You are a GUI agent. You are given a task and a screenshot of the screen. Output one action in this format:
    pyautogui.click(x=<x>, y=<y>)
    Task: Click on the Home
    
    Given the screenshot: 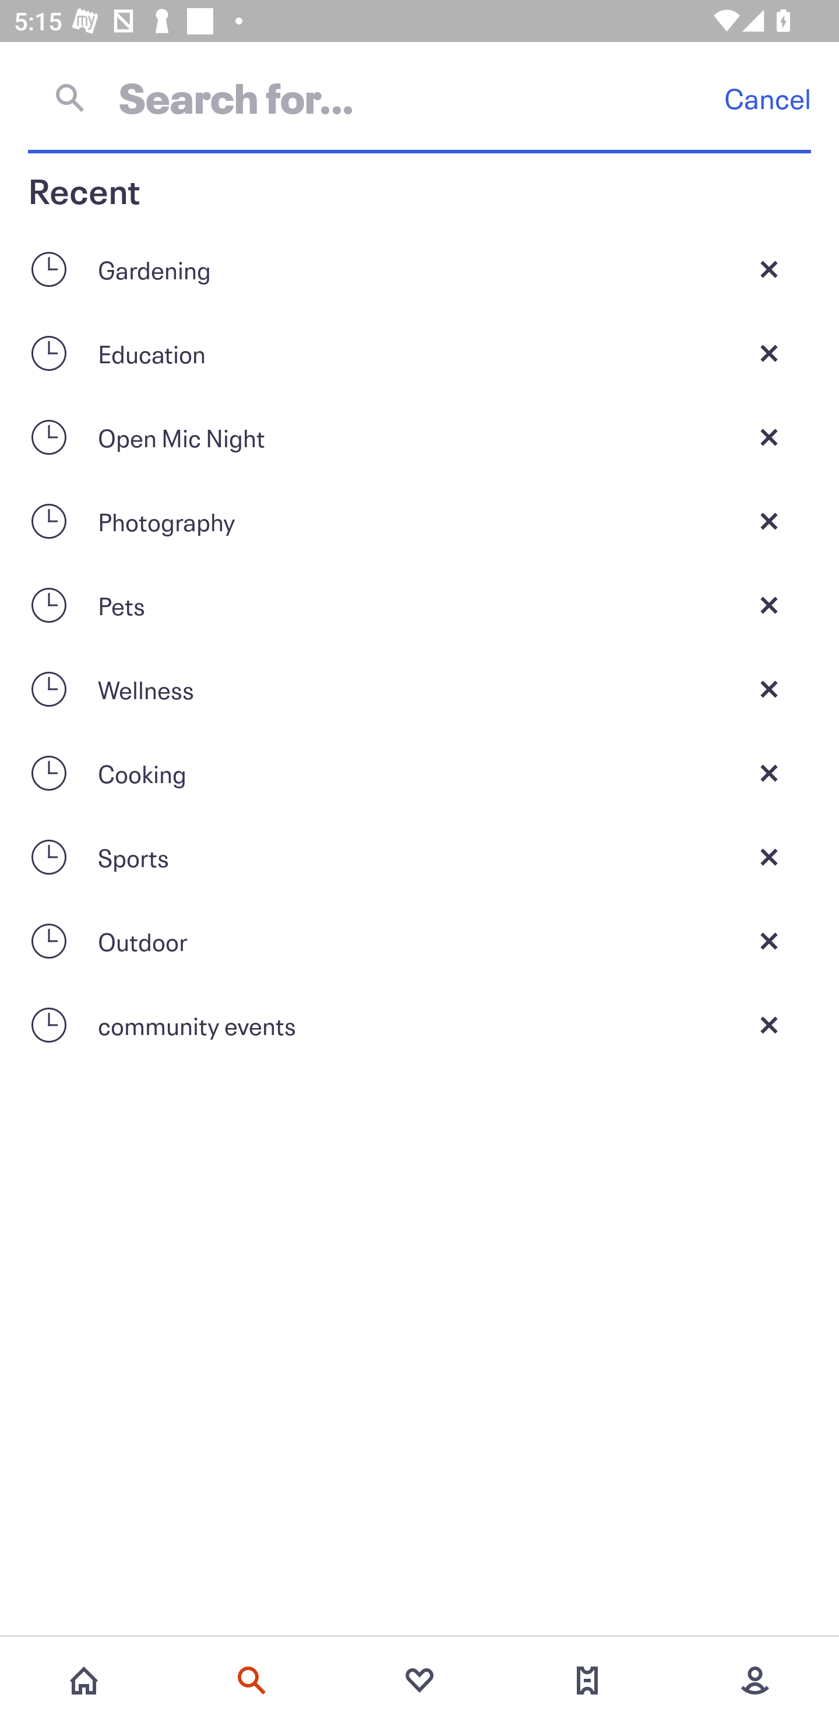 What is the action you would take?
    pyautogui.click(x=84, y=1681)
    